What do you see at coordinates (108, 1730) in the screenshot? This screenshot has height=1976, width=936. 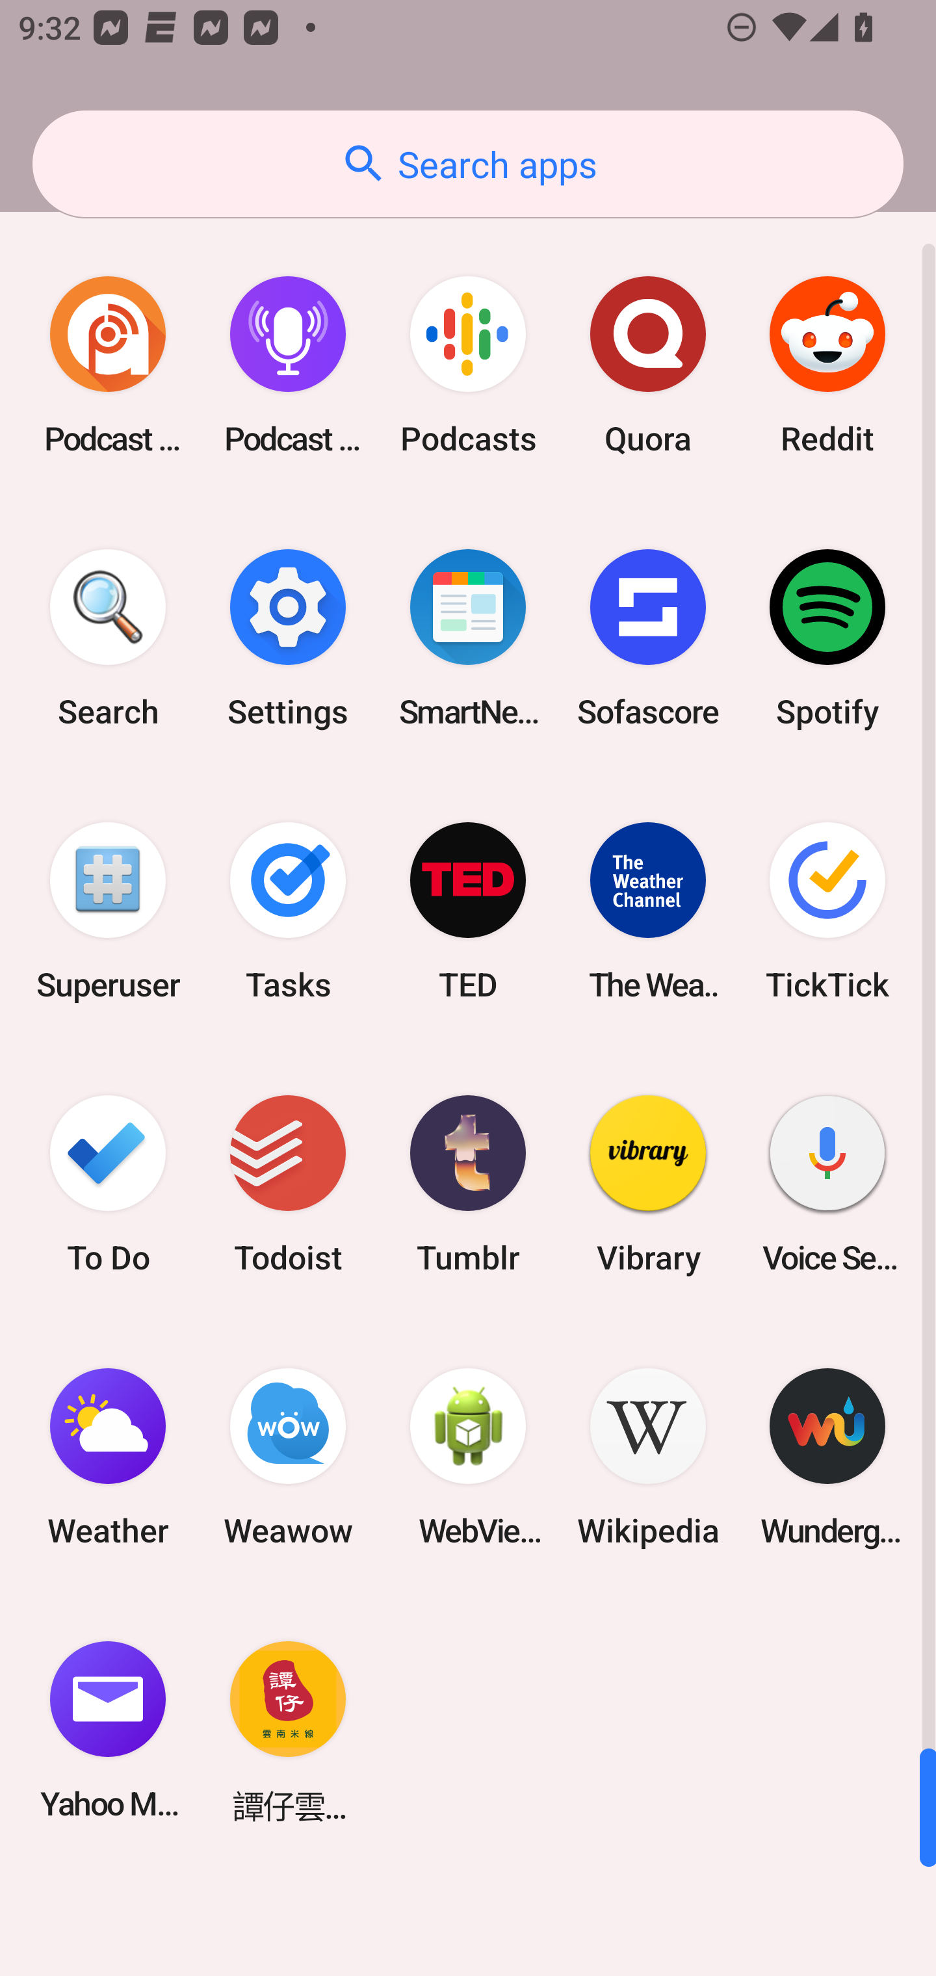 I see `Yahoo Mail` at bounding box center [108, 1730].